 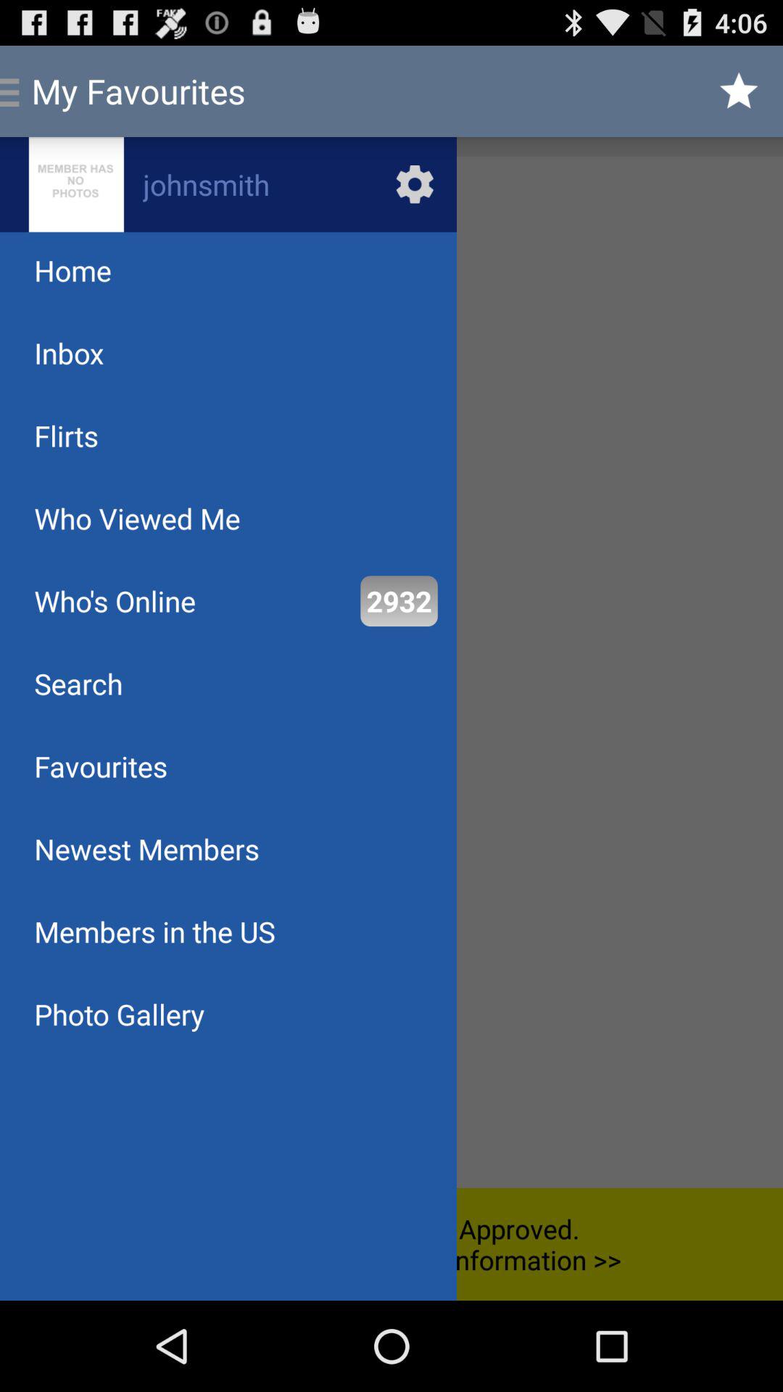 I want to click on swipe to the your profile is, so click(x=391, y=1244).